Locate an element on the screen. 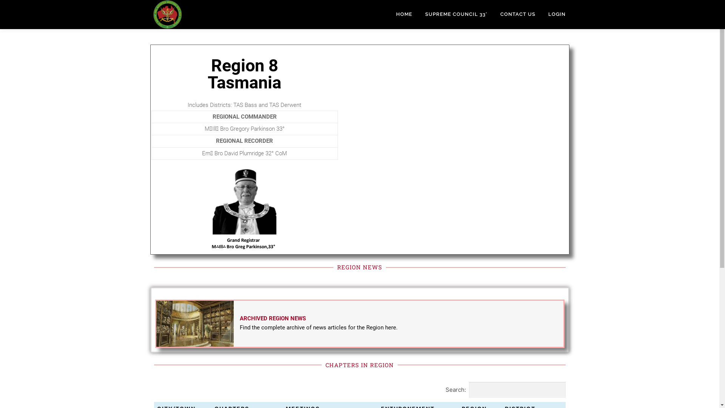 The width and height of the screenshot is (725, 408). CONTACT US is located at coordinates (518, 14).